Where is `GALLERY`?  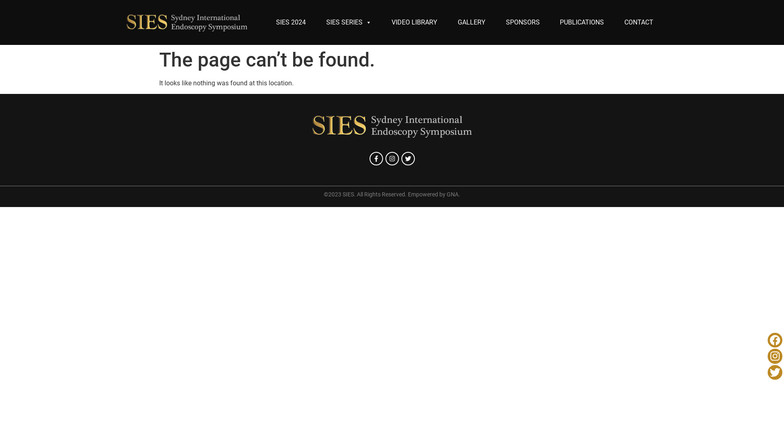 GALLERY is located at coordinates (472, 22).